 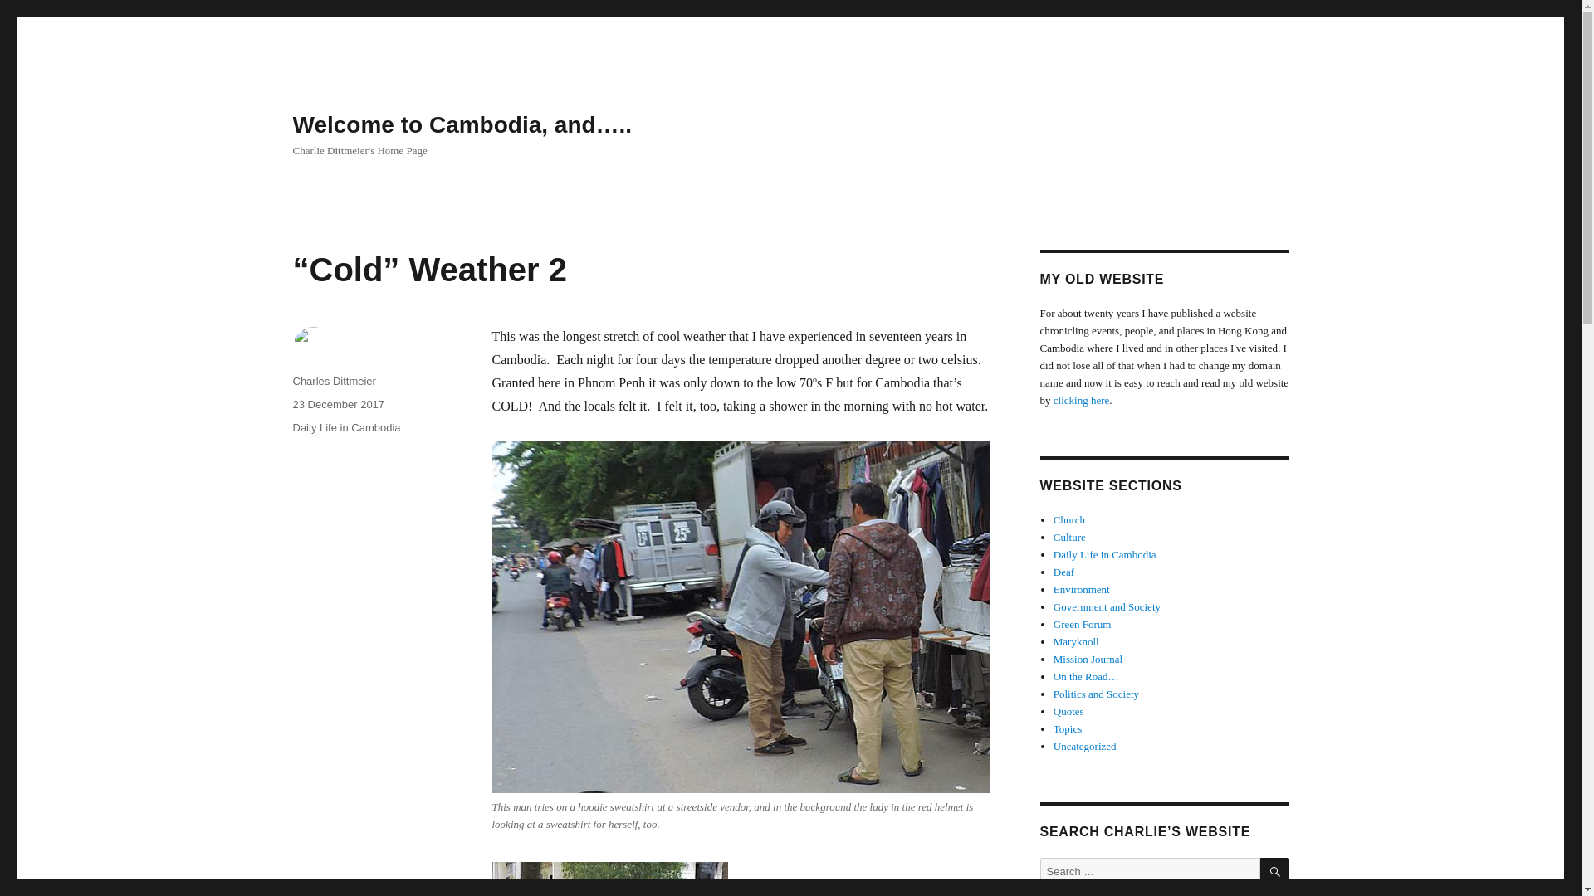 I want to click on Deaf, so click(x=1064, y=571).